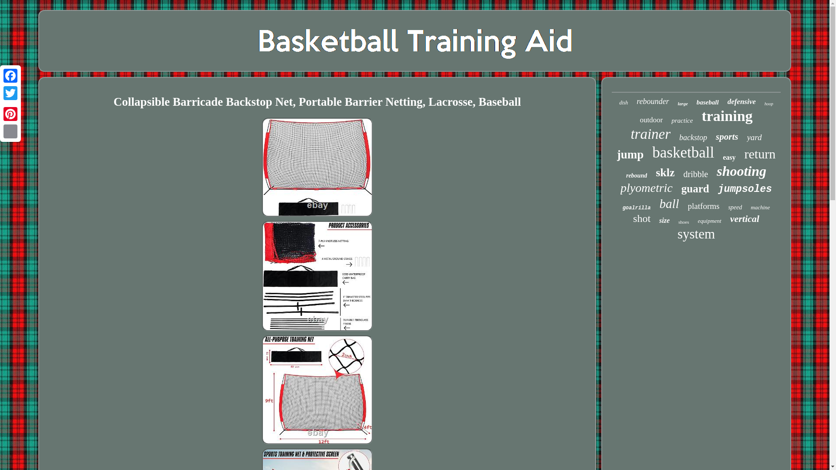 Image resolution: width=836 pixels, height=470 pixels. What do you see at coordinates (624, 103) in the screenshot?
I see `dish` at bounding box center [624, 103].